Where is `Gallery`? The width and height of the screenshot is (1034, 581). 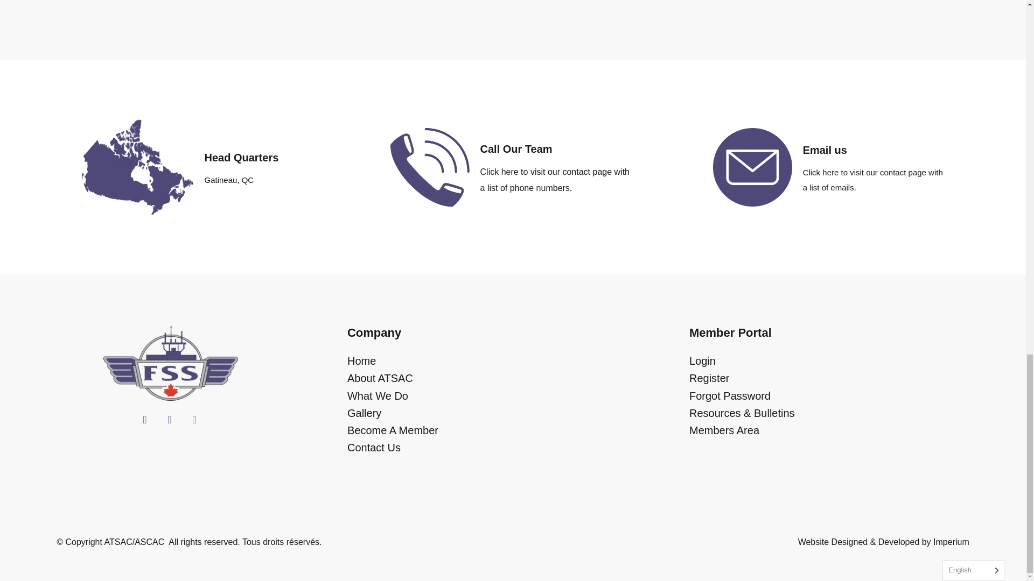
Gallery is located at coordinates (513, 413).